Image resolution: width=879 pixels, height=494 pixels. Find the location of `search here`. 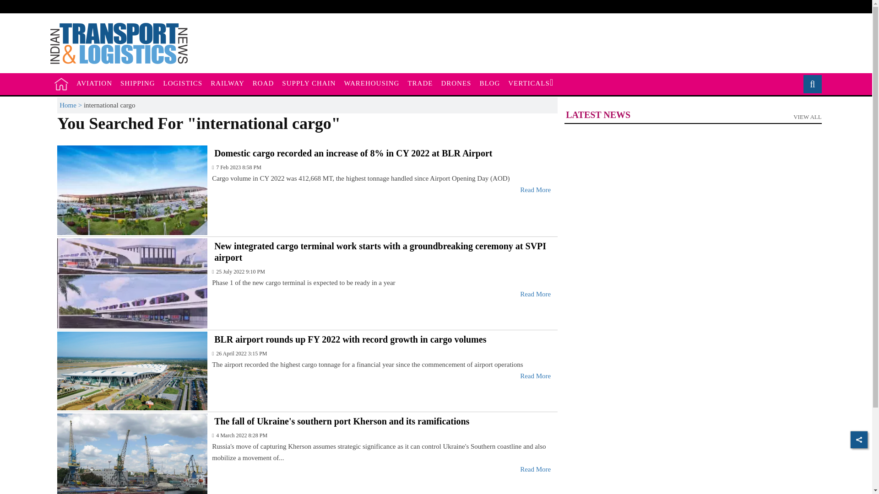

search here is located at coordinates (228, 83).